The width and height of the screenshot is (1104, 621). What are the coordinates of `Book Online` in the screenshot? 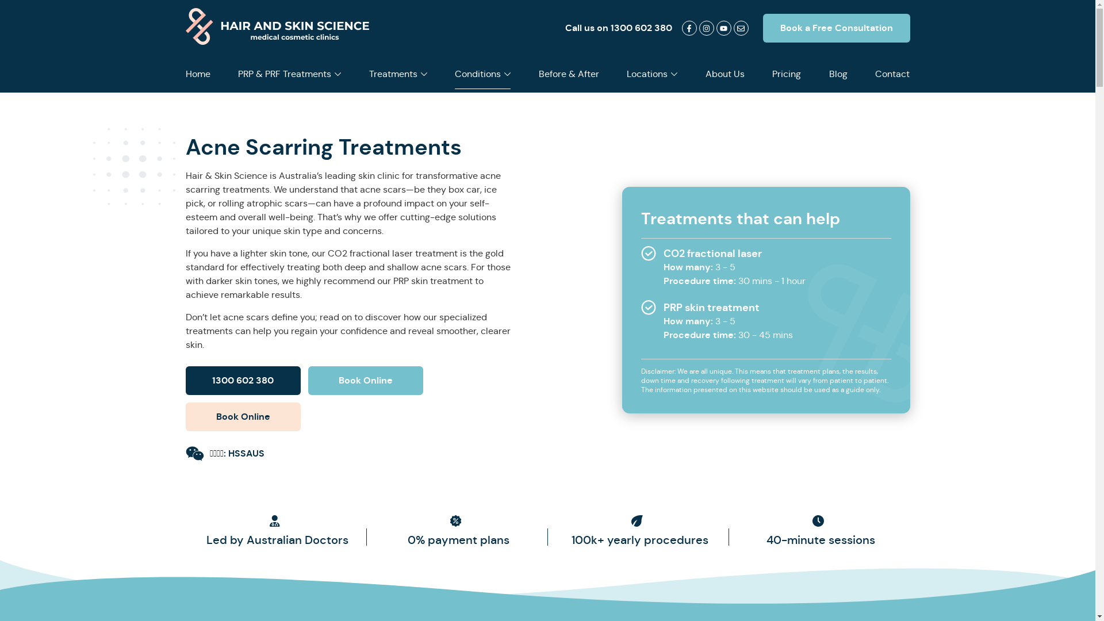 It's located at (243, 417).